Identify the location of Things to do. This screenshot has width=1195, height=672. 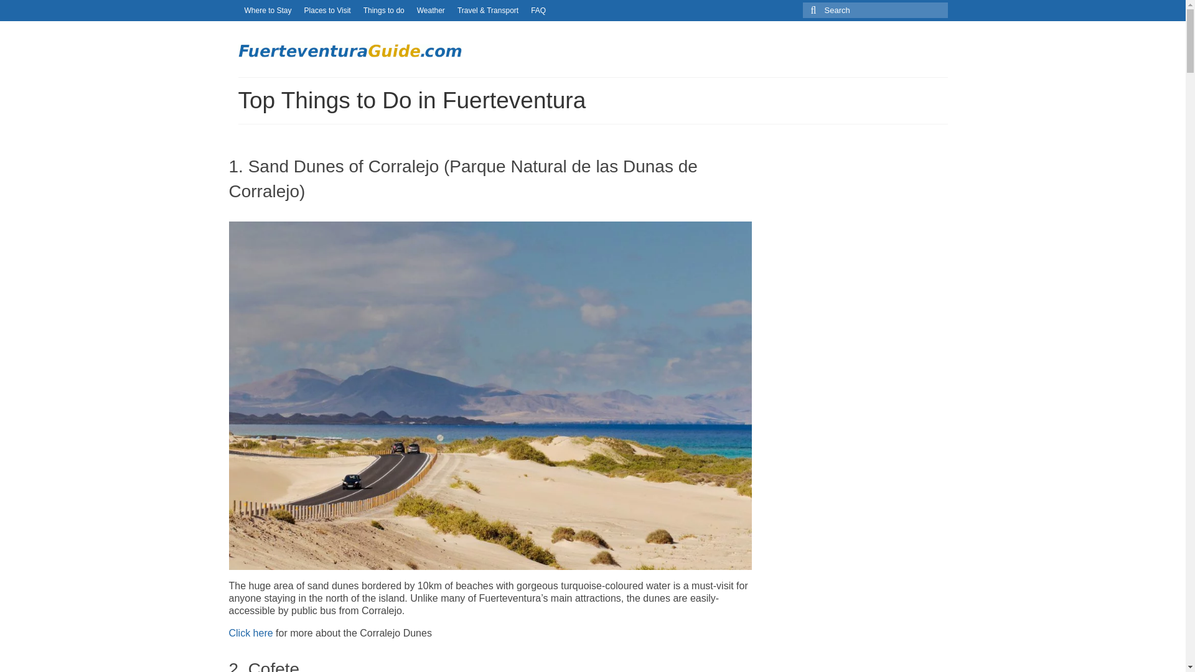
(384, 10).